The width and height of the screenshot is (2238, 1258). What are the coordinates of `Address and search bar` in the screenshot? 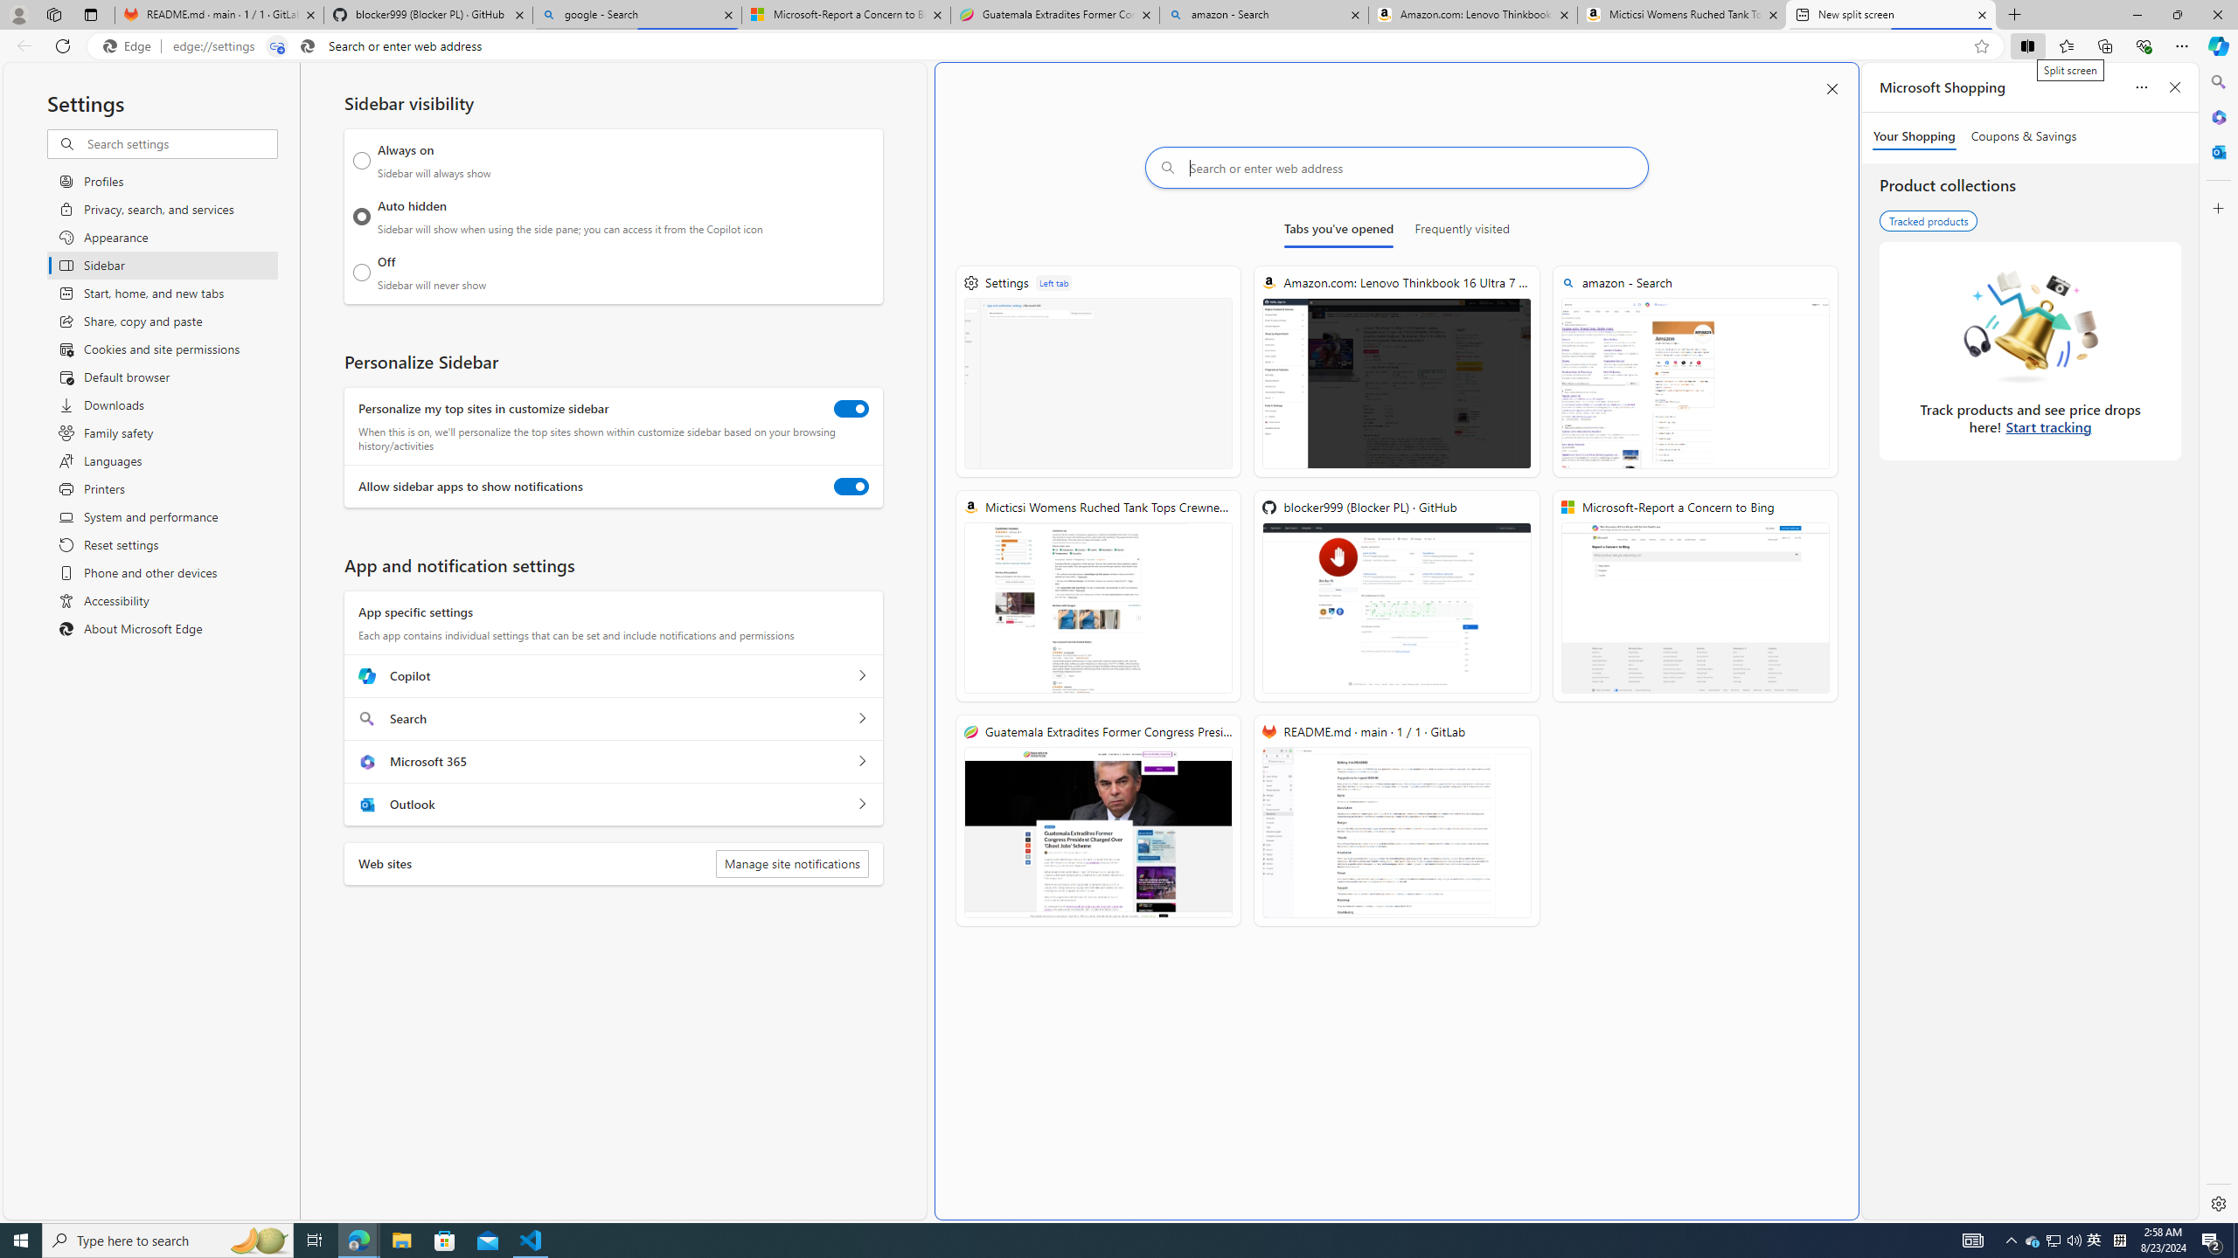 It's located at (1069, 46).